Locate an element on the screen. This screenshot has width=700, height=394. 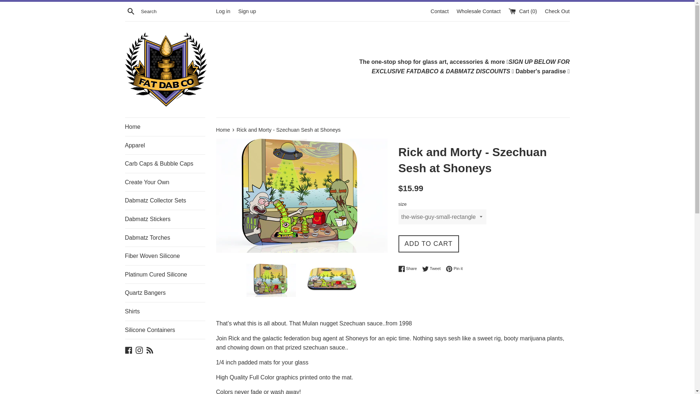
Apparel is located at coordinates (165, 145).